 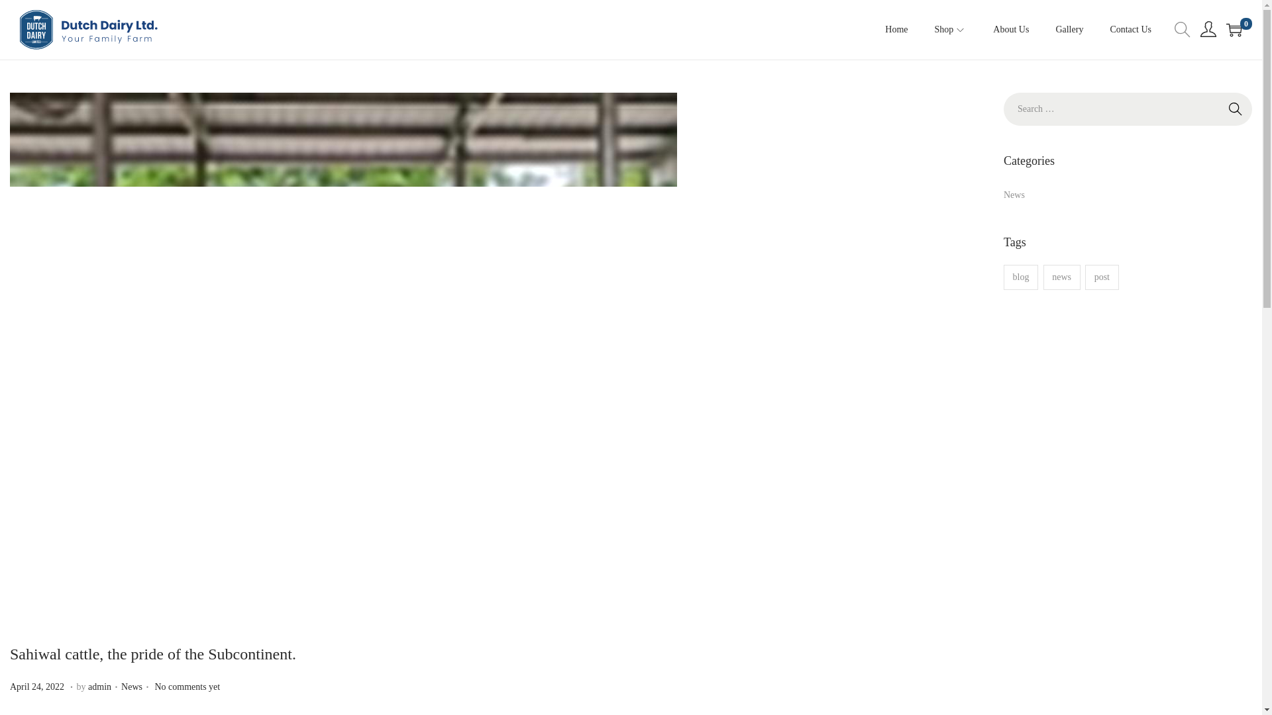 What do you see at coordinates (38, 687) in the screenshot?
I see `post` at bounding box center [38, 687].